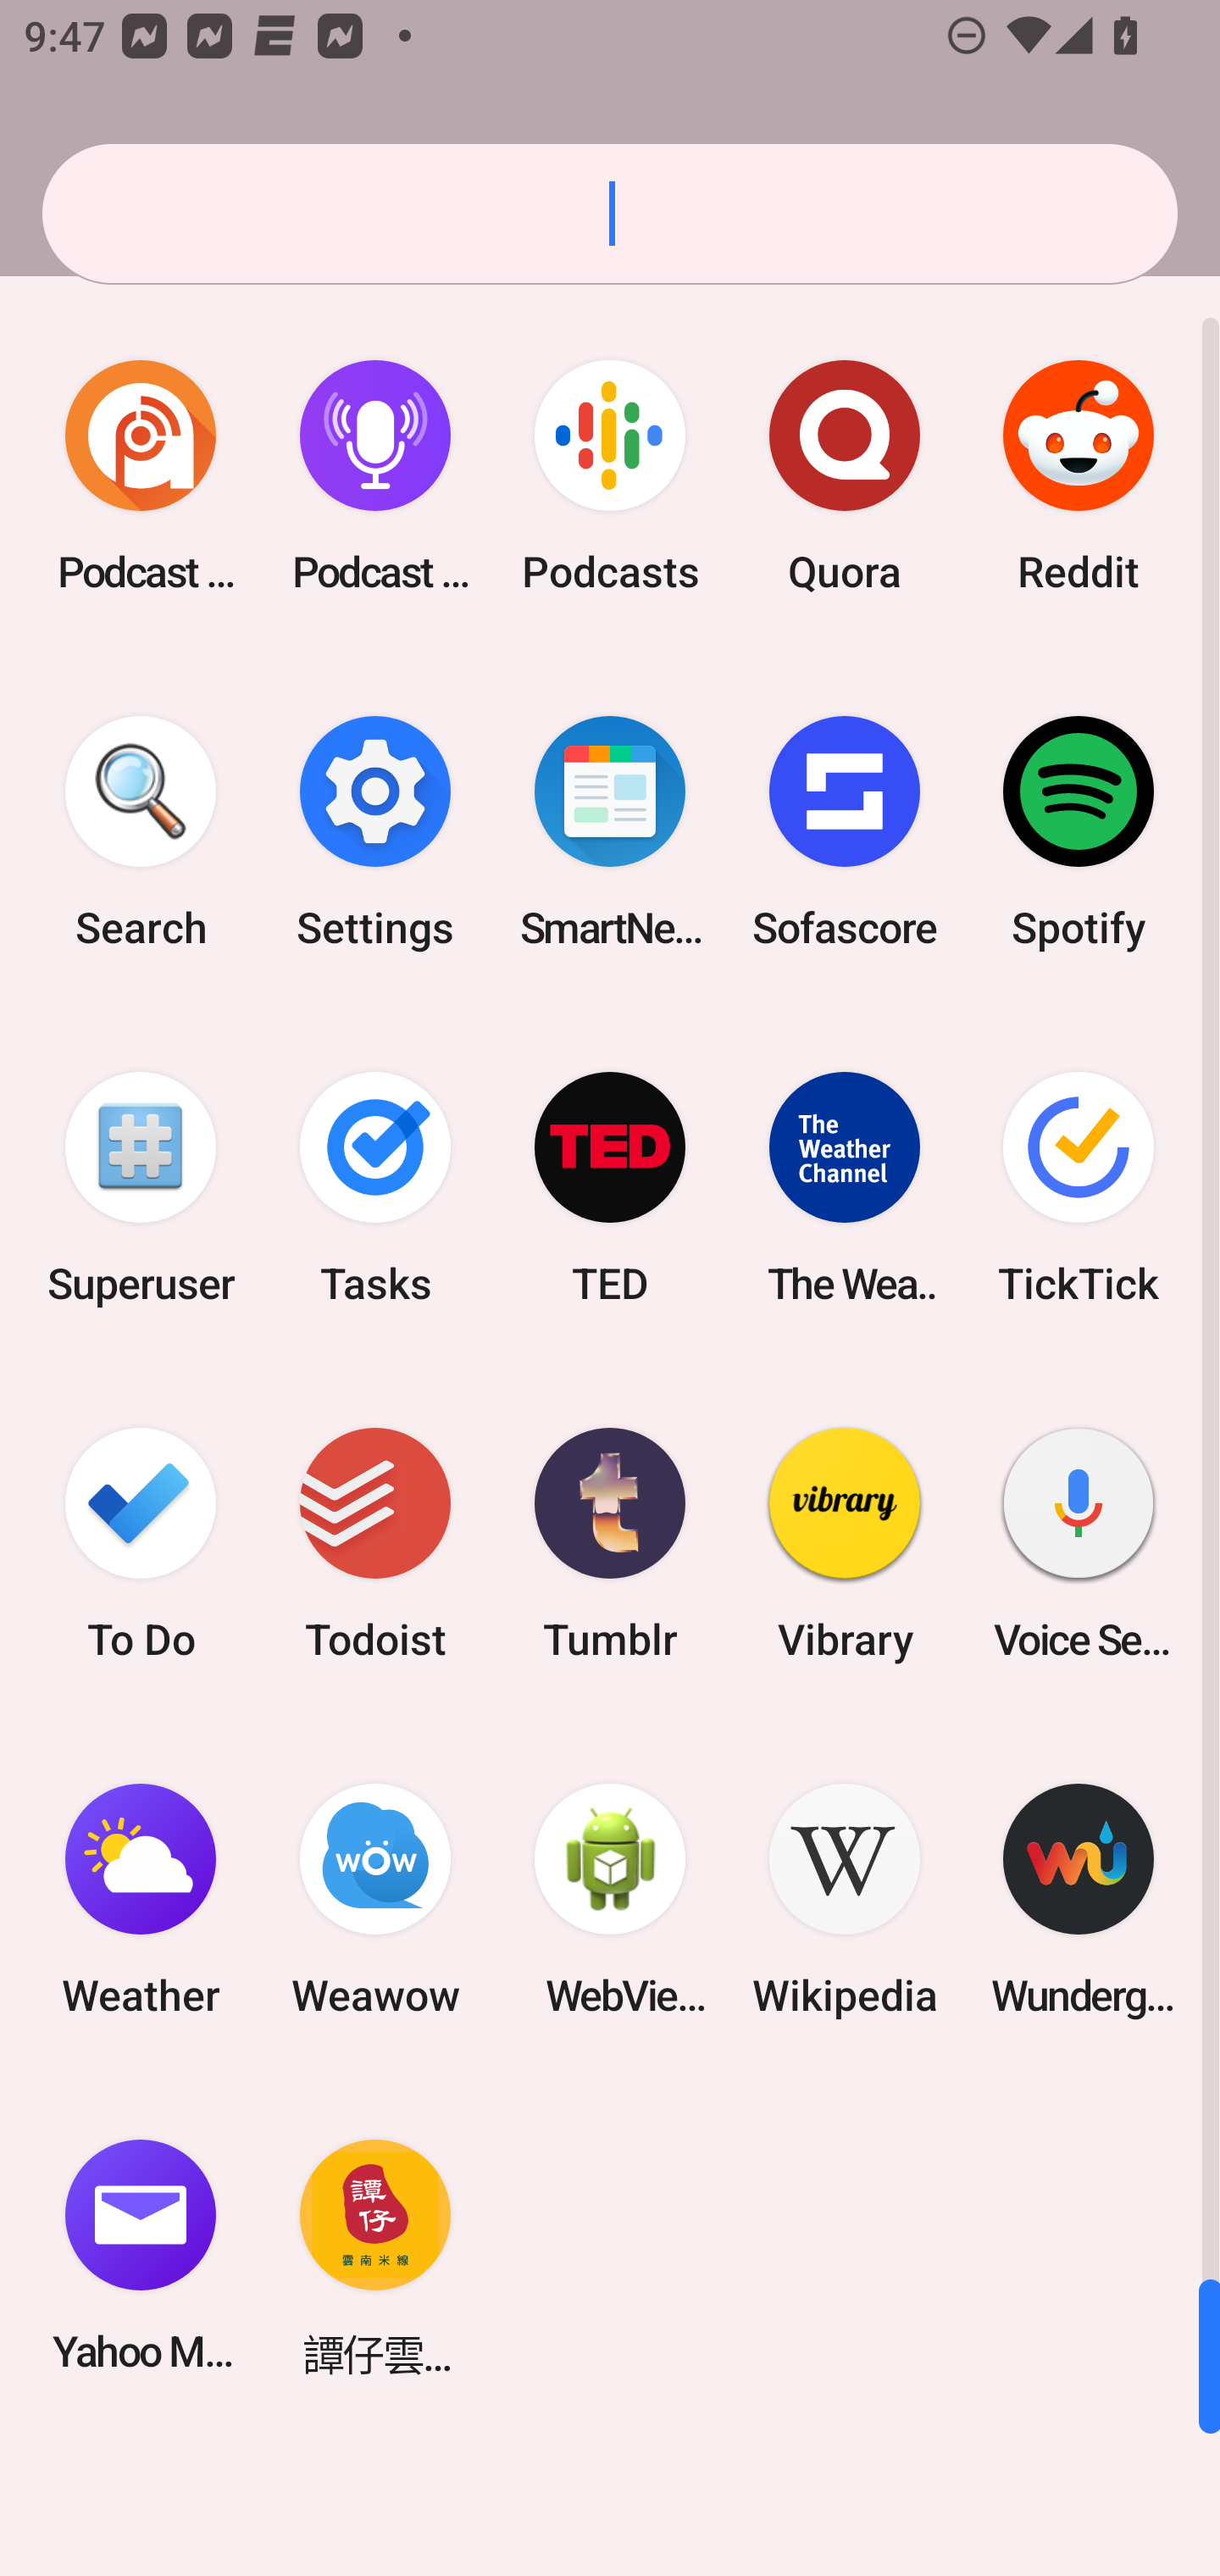 The width and height of the screenshot is (1220, 2576). I want to click on The Weather Channel, so click(844, 1187).